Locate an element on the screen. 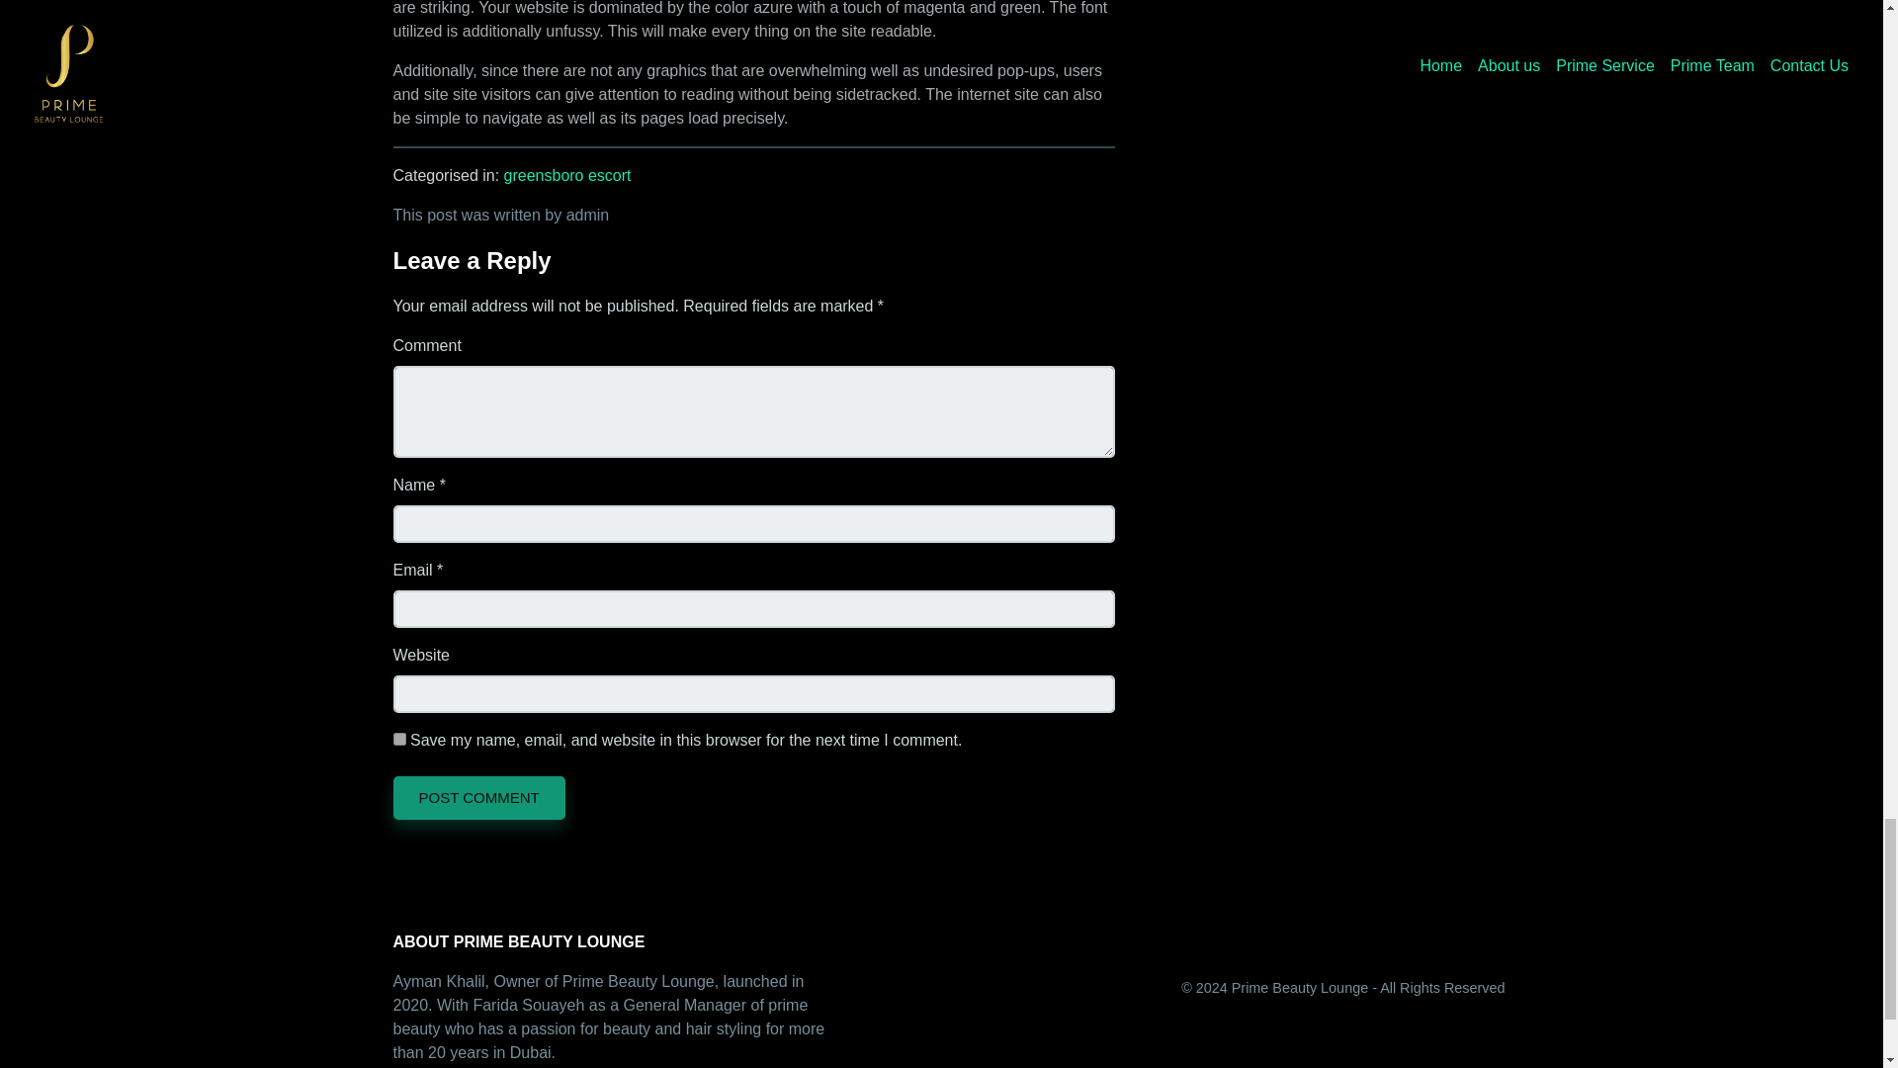  greensboro escort is located at coordinates (567, 174).